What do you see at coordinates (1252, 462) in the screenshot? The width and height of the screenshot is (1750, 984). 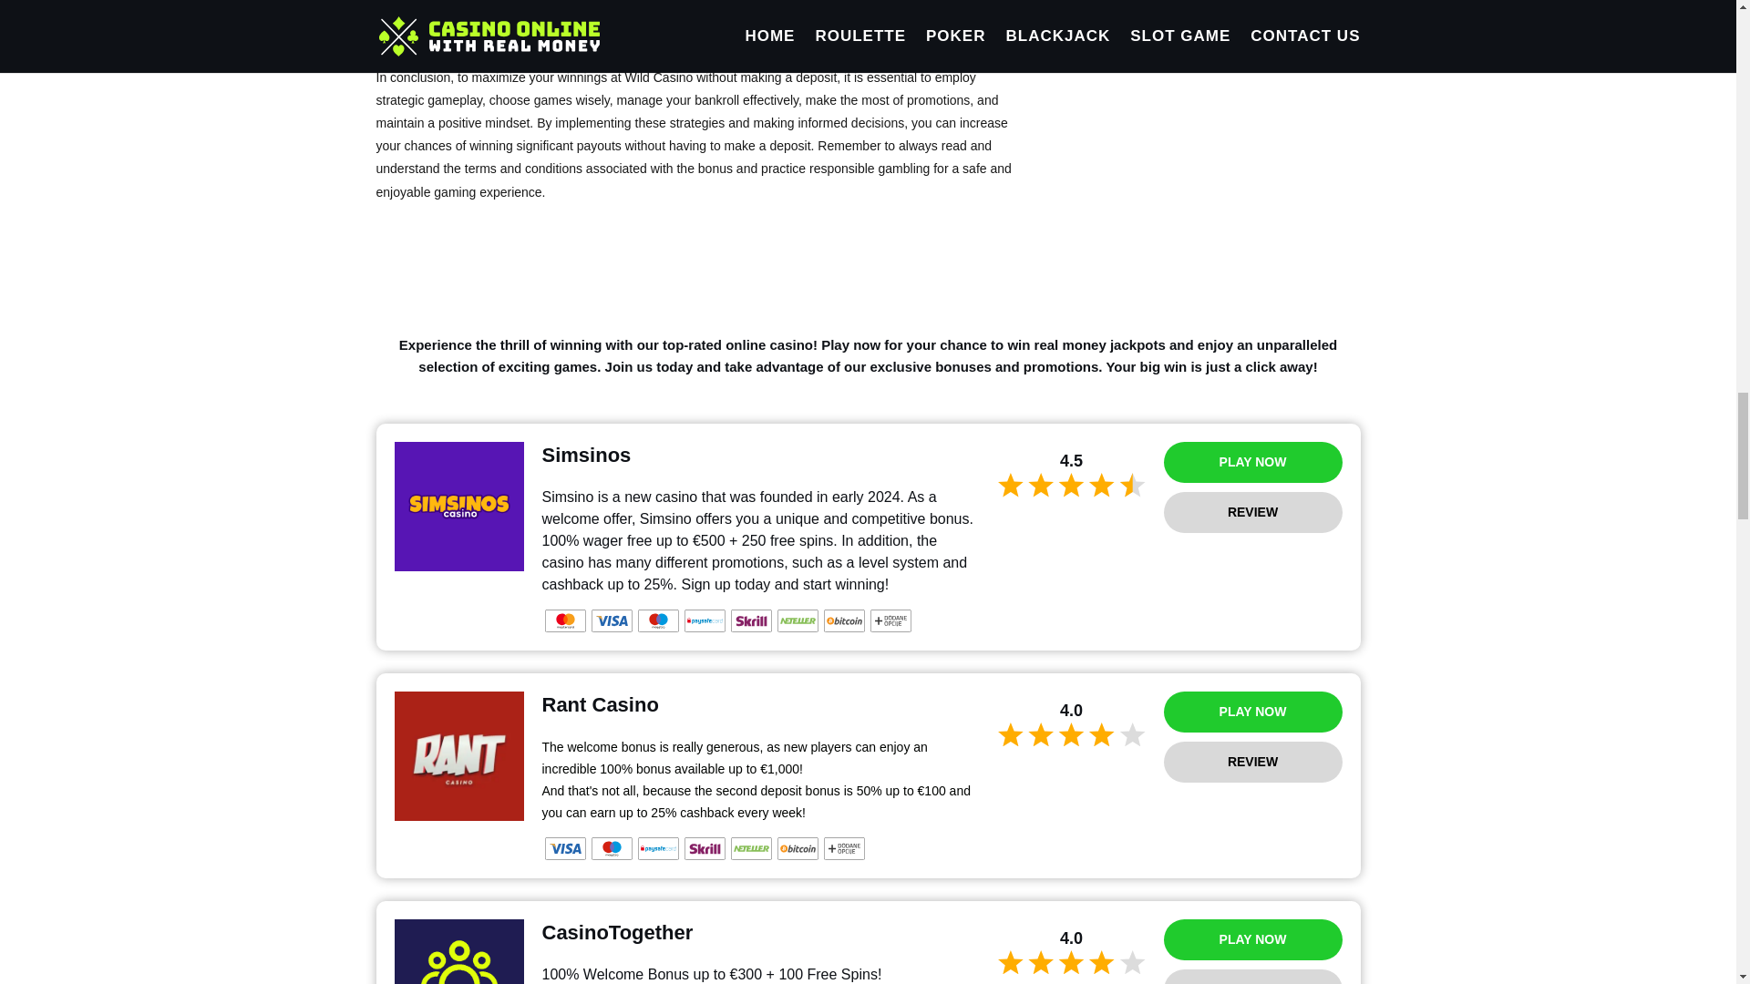 I see `PLAY NOW` at bounding box center [1252, 462].